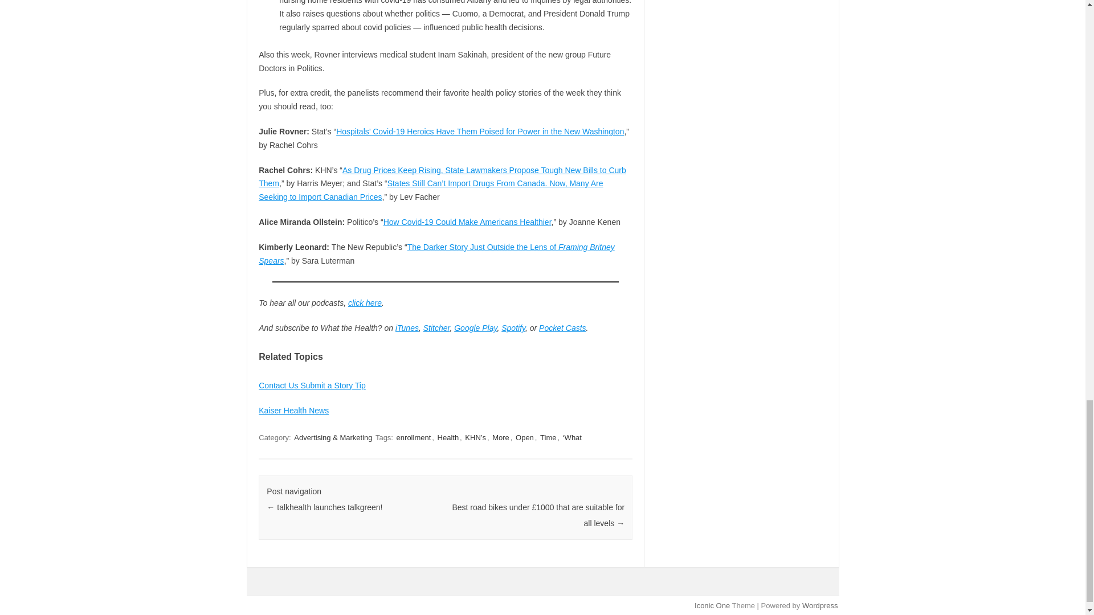 The image size is (1094, 615). Describe the element at coordinates (279, 385) in the screenshot. I see `Contact Us` at that location.